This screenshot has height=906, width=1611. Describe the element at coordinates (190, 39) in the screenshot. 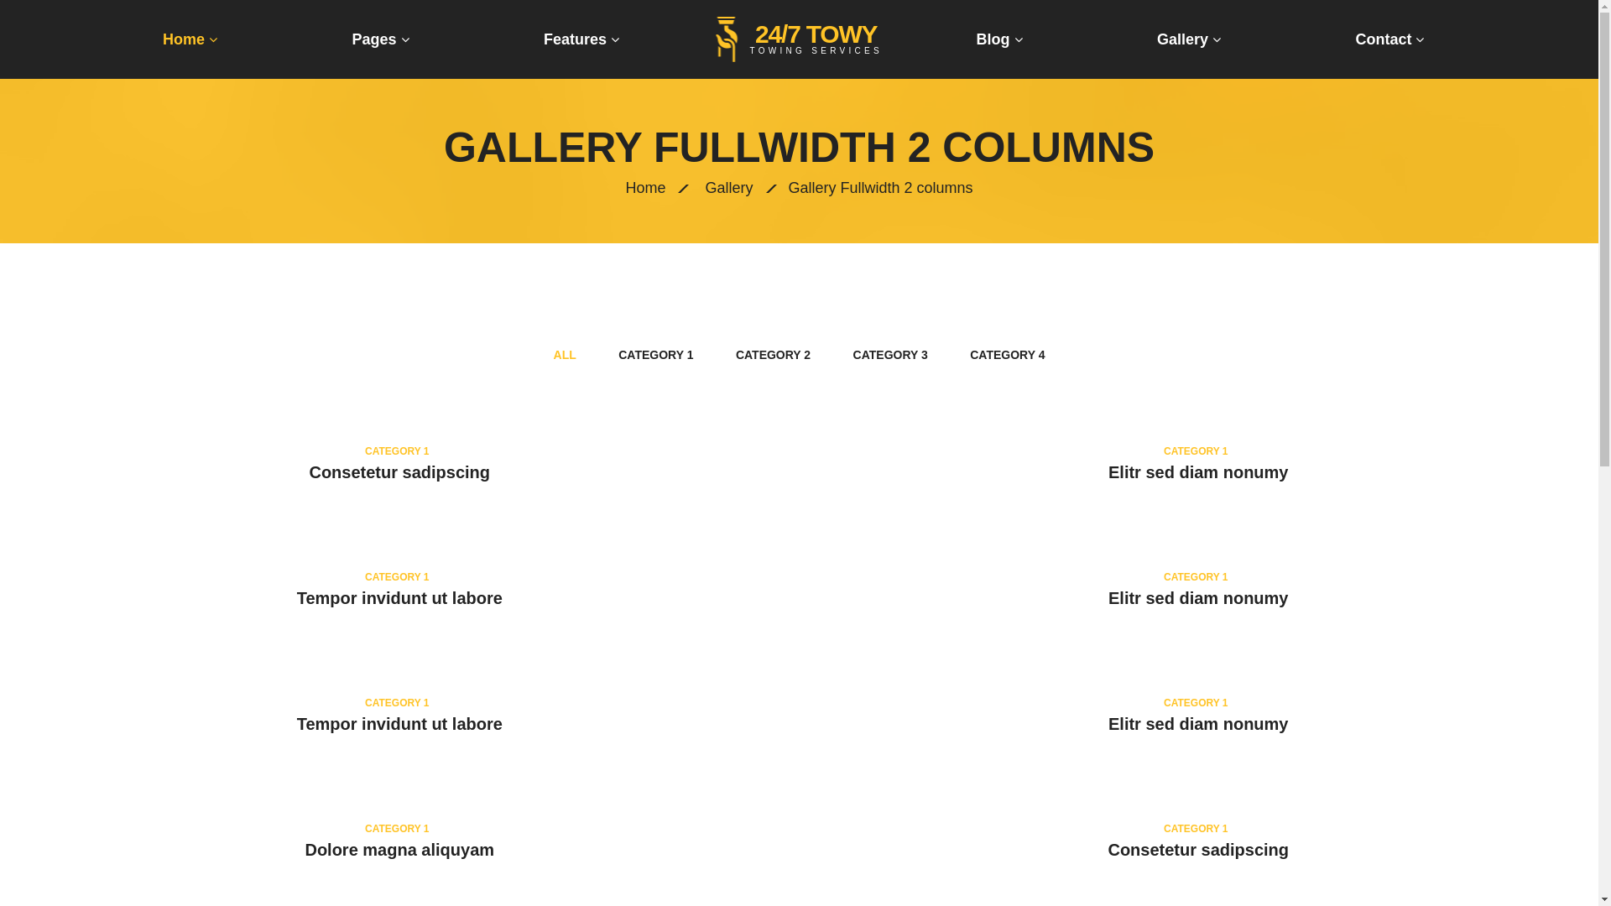

I see `Home` at that location.